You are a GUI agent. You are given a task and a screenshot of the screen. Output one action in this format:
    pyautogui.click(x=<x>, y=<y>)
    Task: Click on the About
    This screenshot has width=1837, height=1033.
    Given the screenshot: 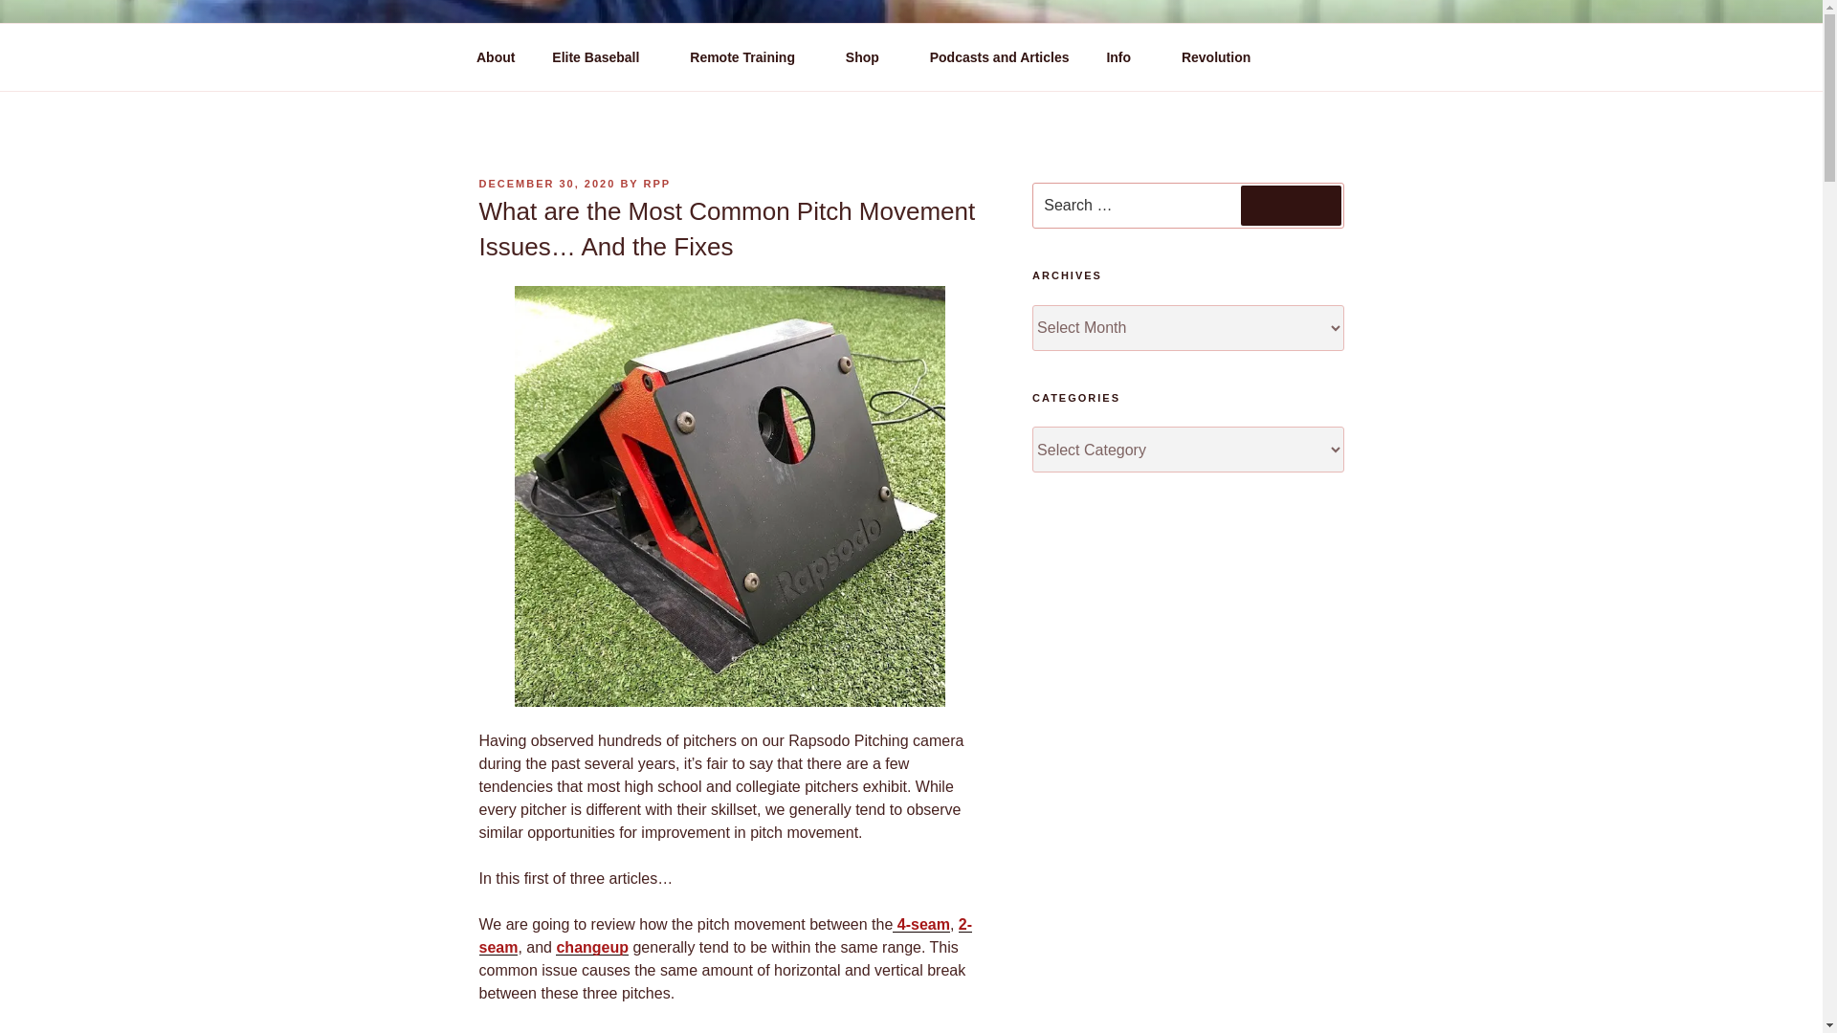 What is the action you would take?
    pyautogui.click(x=495, y=57)
    